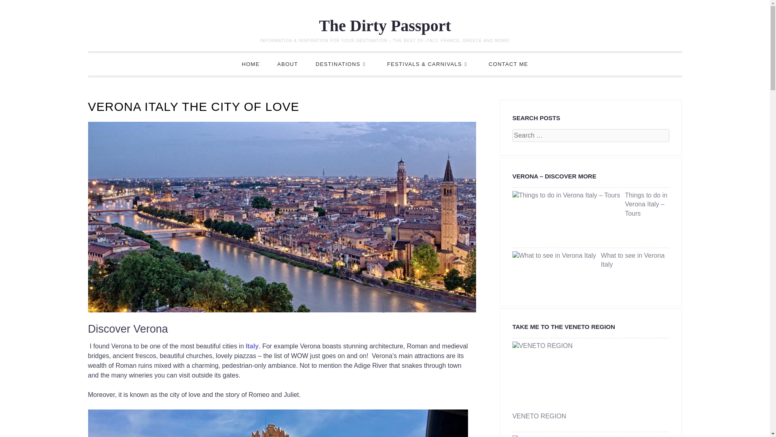  Describe the element at coordinates (342, 64) in the screenshot. I see `DESTINATIONS` at that location.